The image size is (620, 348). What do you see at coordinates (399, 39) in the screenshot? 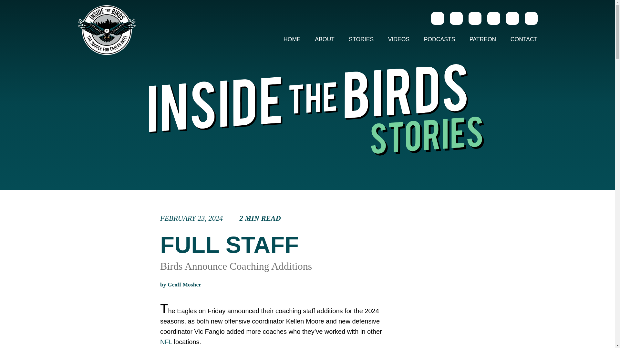
I see `PODCASTS` at bounding box center [399, 39].